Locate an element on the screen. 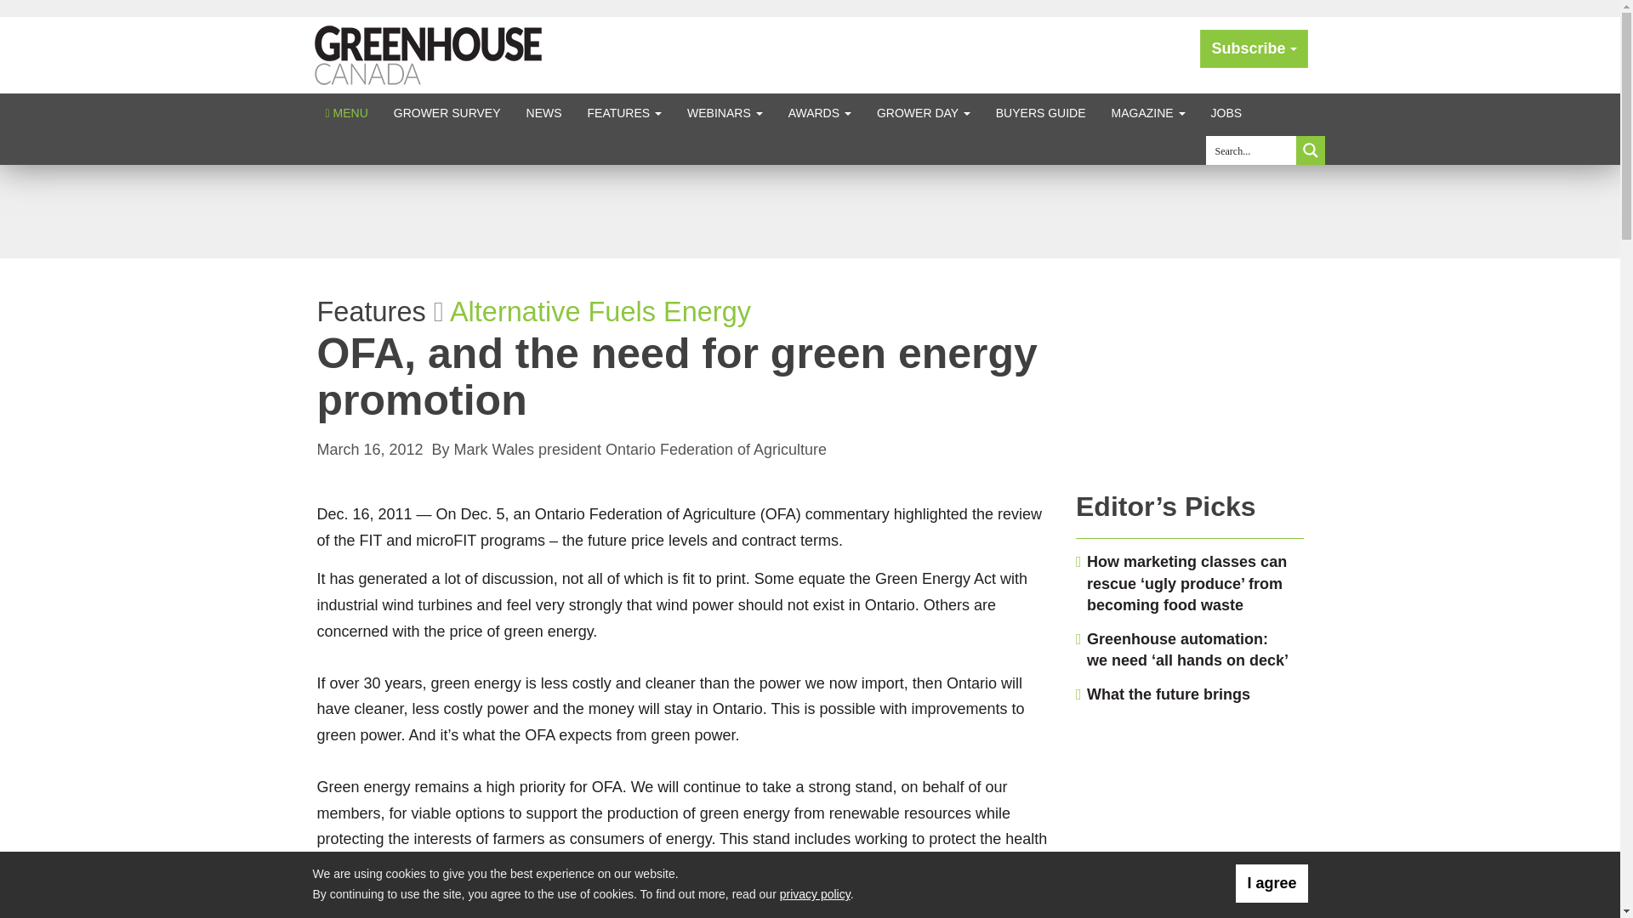  3rd party ad content is located at coordinates (1190, 818).